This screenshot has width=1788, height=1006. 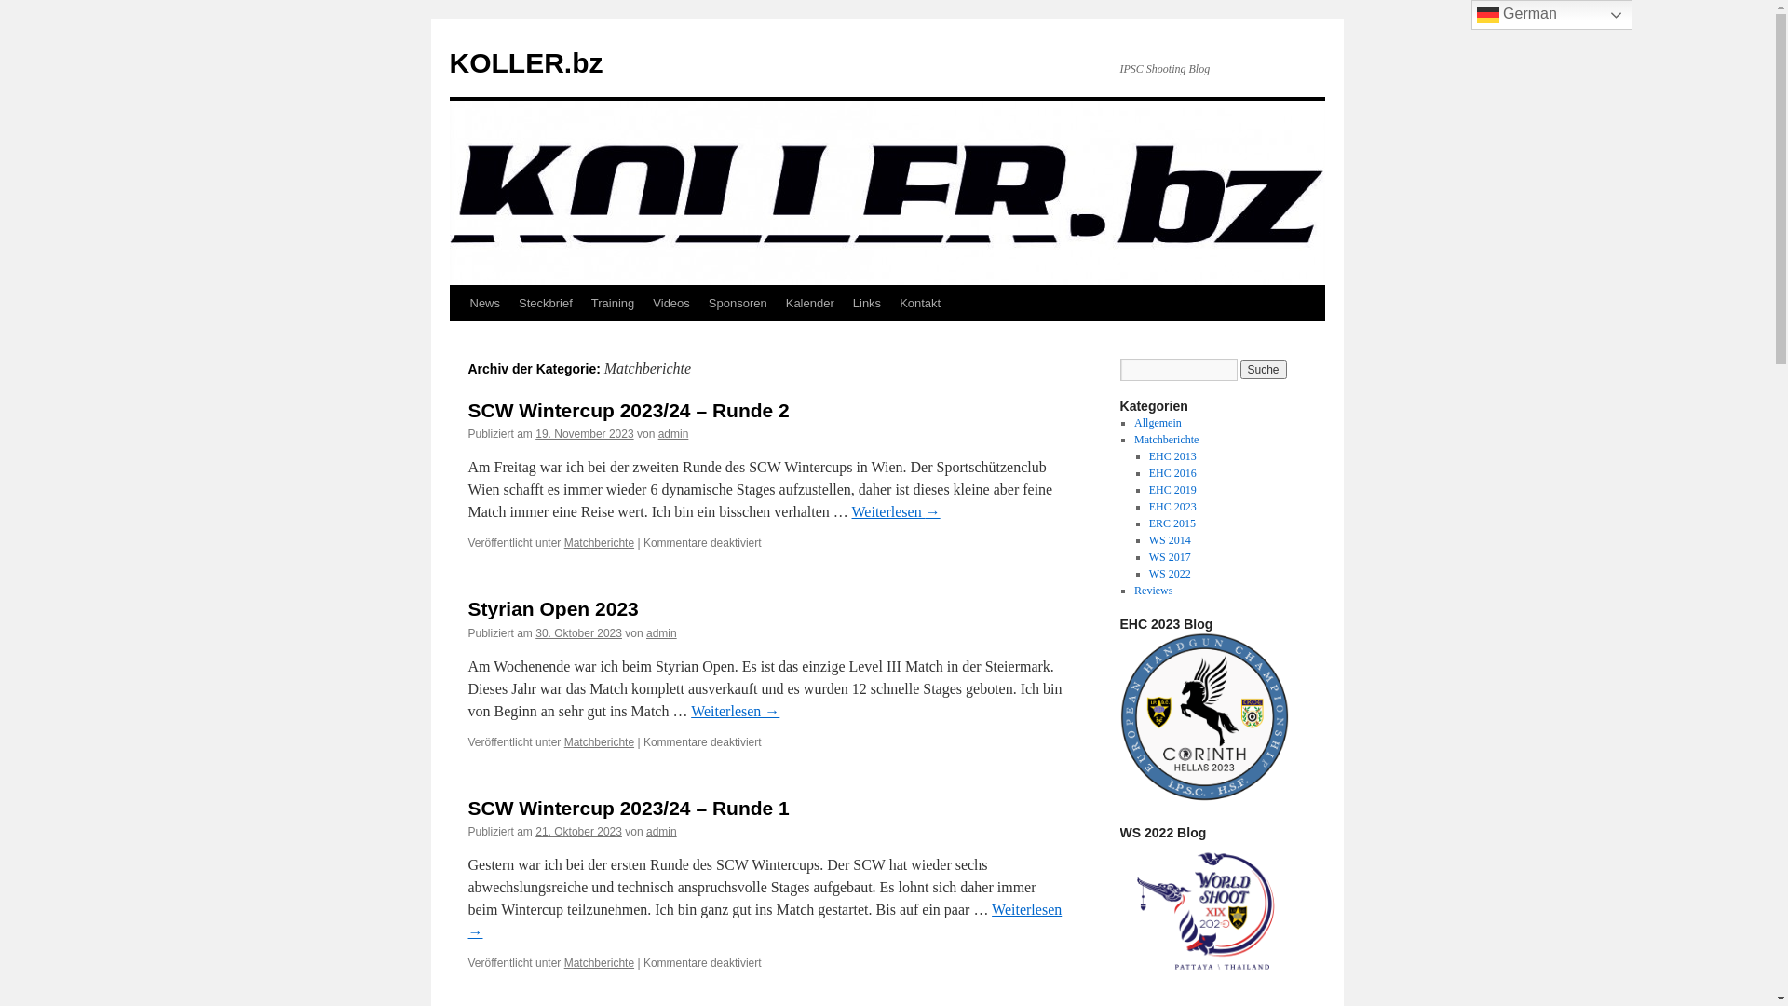 I want to click on Matchberichte, so click(x=1166, y=440).